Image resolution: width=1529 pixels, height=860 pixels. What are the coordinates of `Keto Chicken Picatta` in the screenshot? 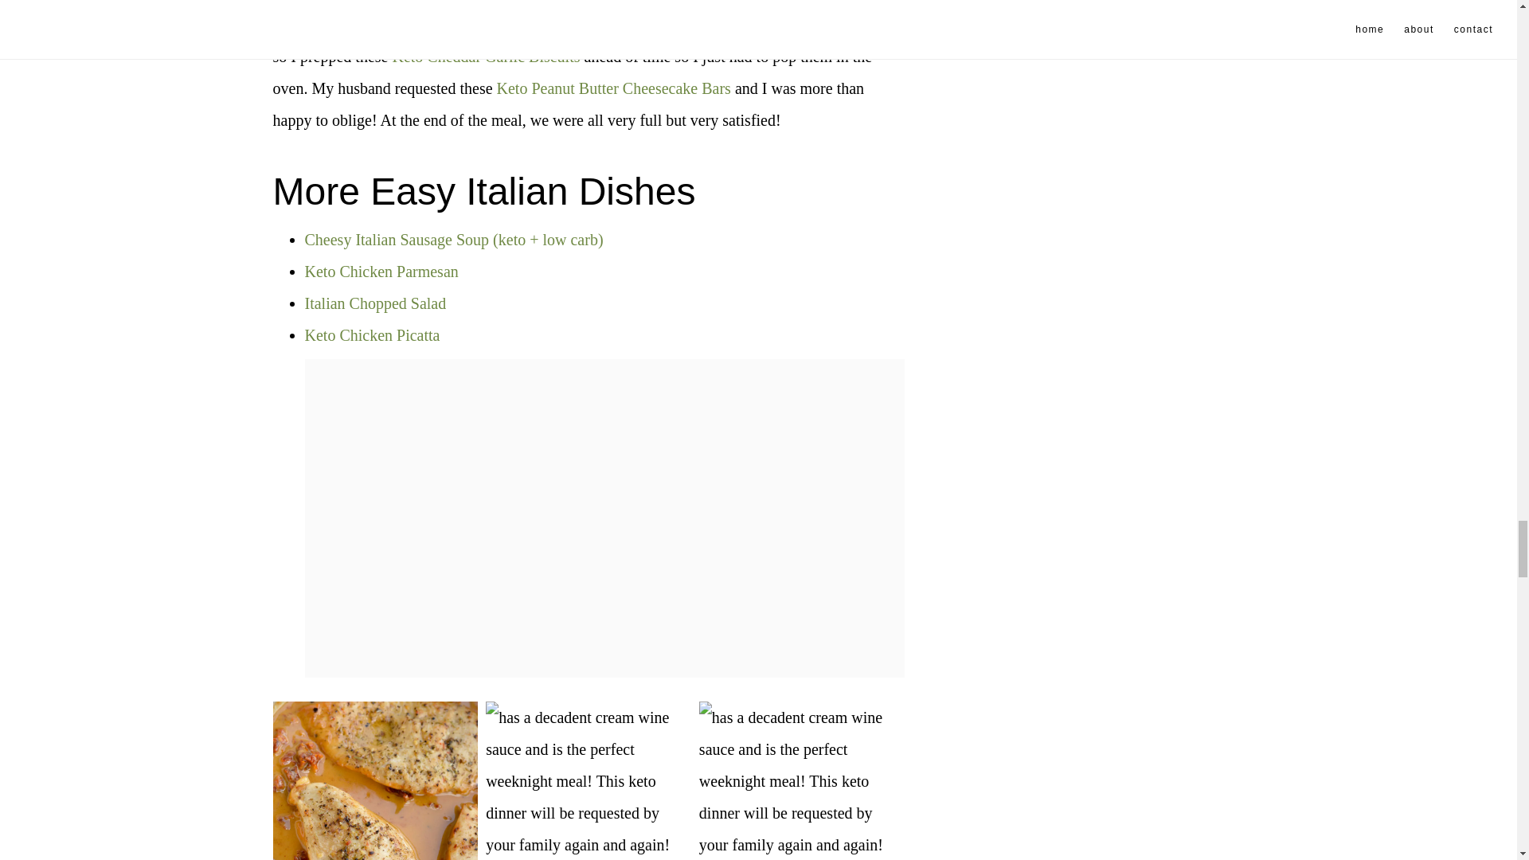 It's located at (372, 335).